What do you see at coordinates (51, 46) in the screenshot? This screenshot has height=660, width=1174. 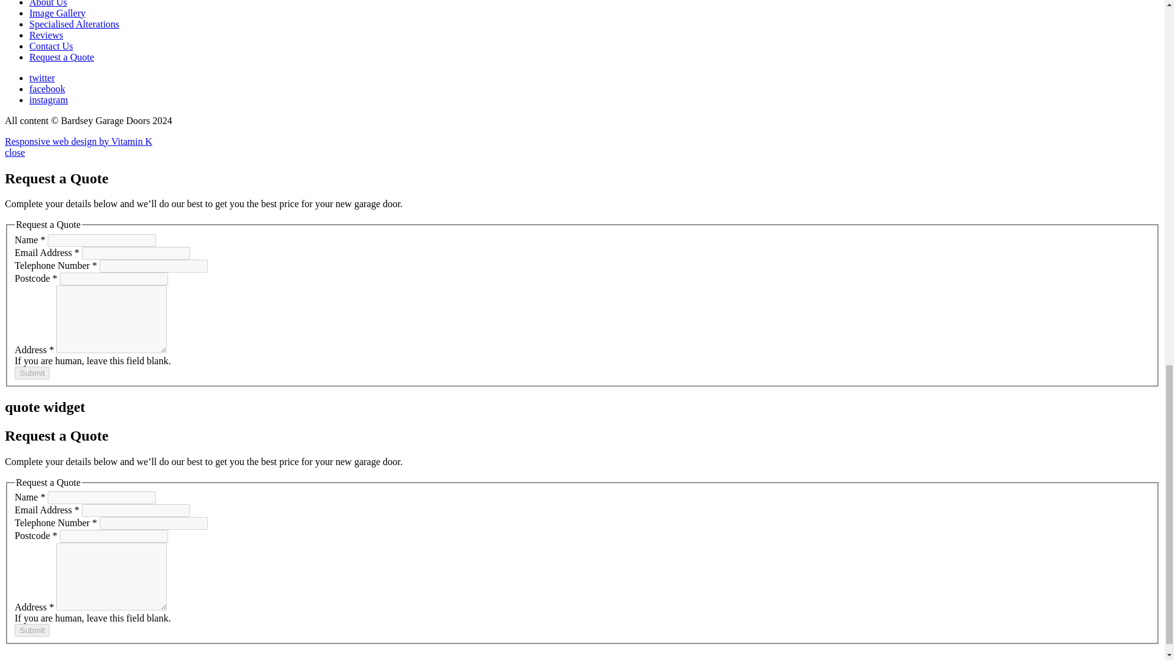 I see `Contact Us` at bounding box center [51, 46].